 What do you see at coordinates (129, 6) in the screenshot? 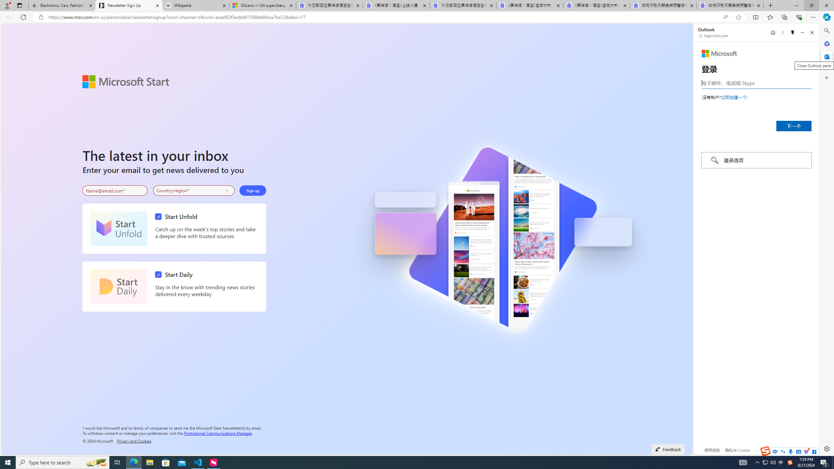
I see `Newsletter Sign Up` at bounding box center [129, 6].